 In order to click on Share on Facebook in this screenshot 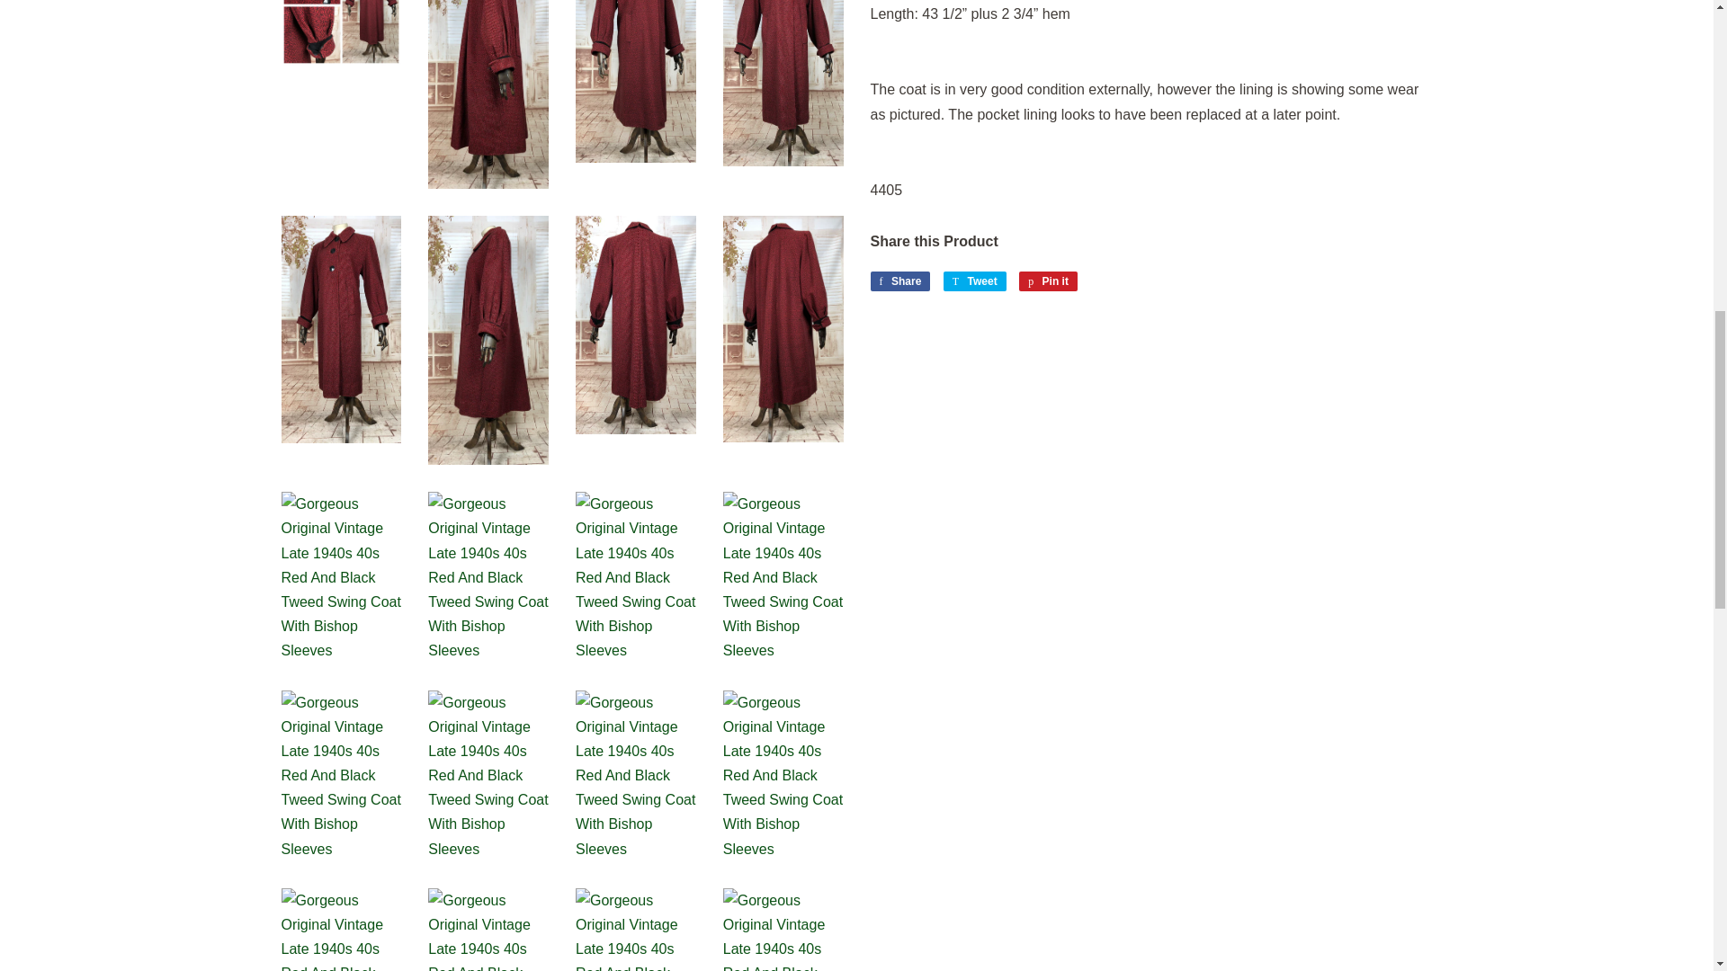, I will do `click(899, 281)`.